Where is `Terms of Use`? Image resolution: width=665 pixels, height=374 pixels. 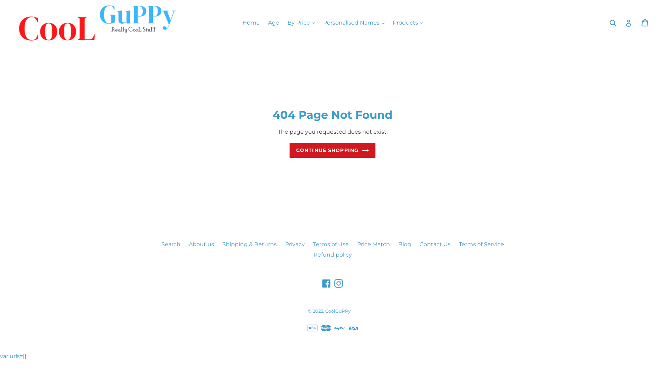 Terms of Use is located at coordinates (331, 244).